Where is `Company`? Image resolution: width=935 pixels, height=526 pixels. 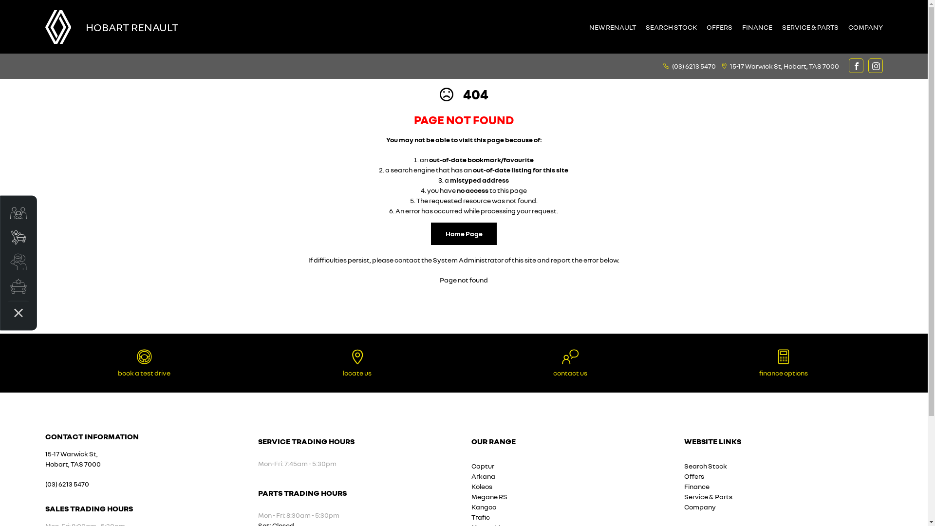 Company is located at coordinates (700, 507).